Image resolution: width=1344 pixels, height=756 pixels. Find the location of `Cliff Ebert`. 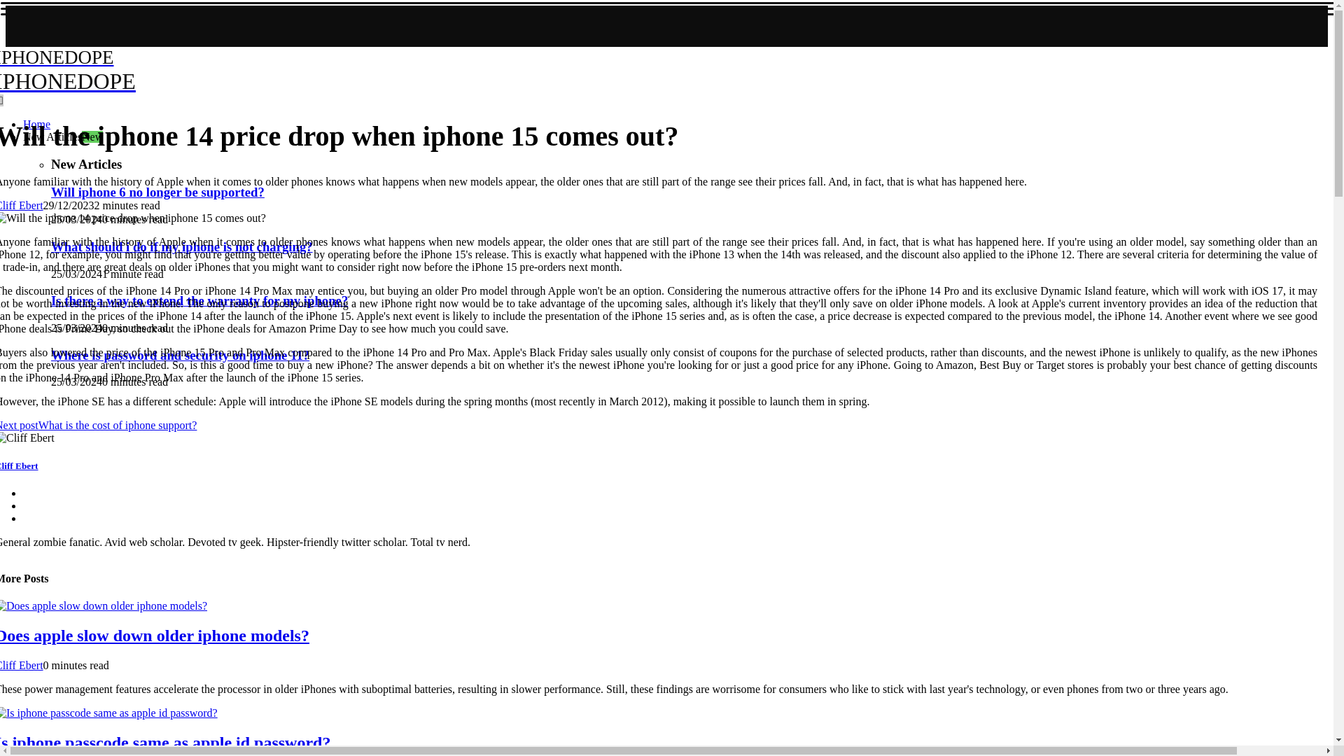

Cliff Ebert is located at coordinates (199, 300).